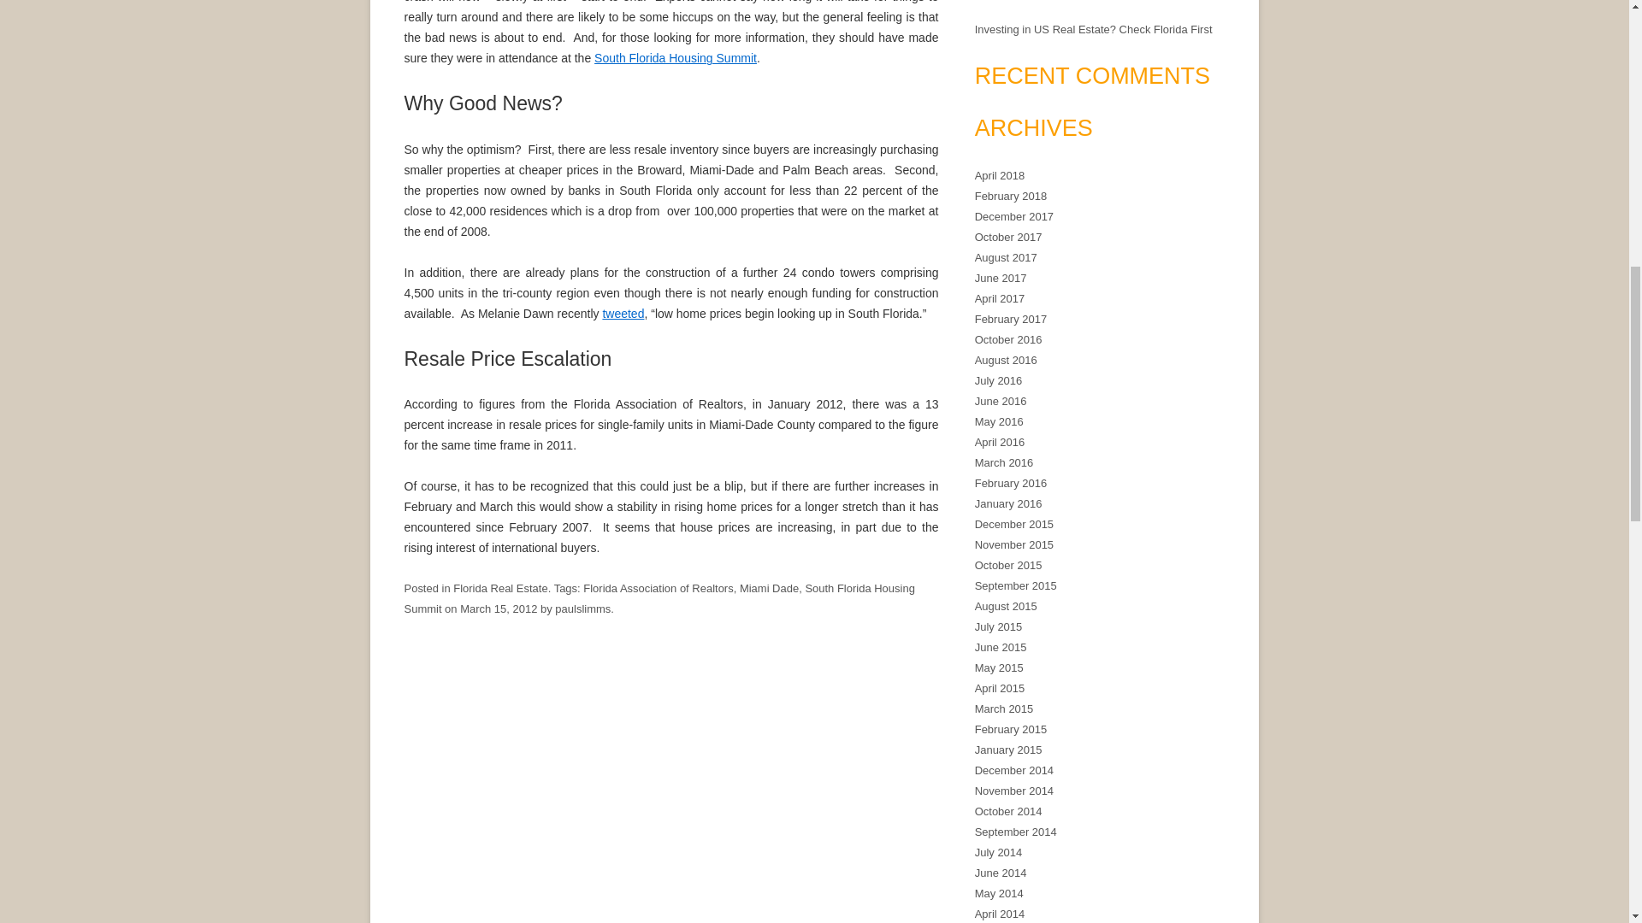  I want to click on August 2017, so click(1006, 256).